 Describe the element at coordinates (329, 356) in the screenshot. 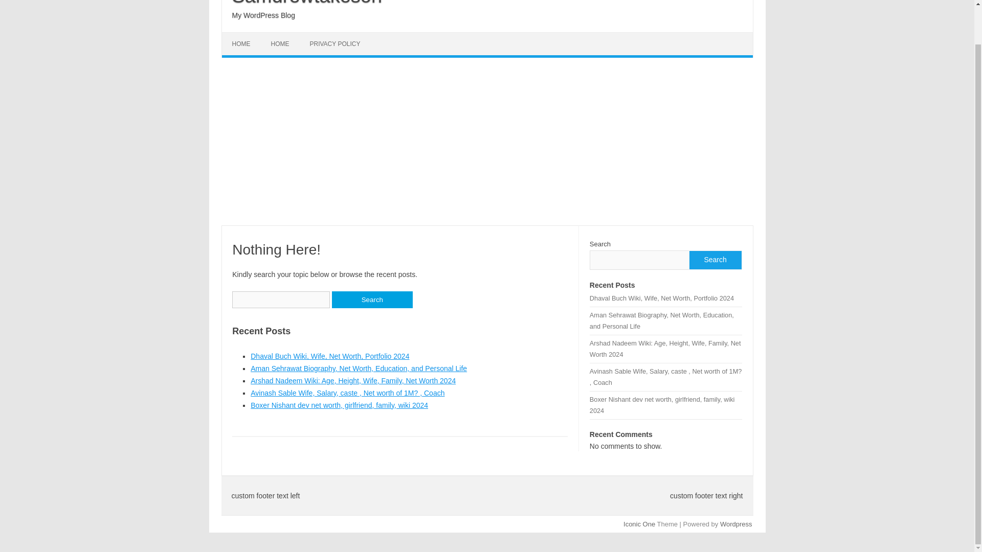

I see `Dhaval Buch Wiki, Wife, Net Worth, Portfolio 2024` at that location.